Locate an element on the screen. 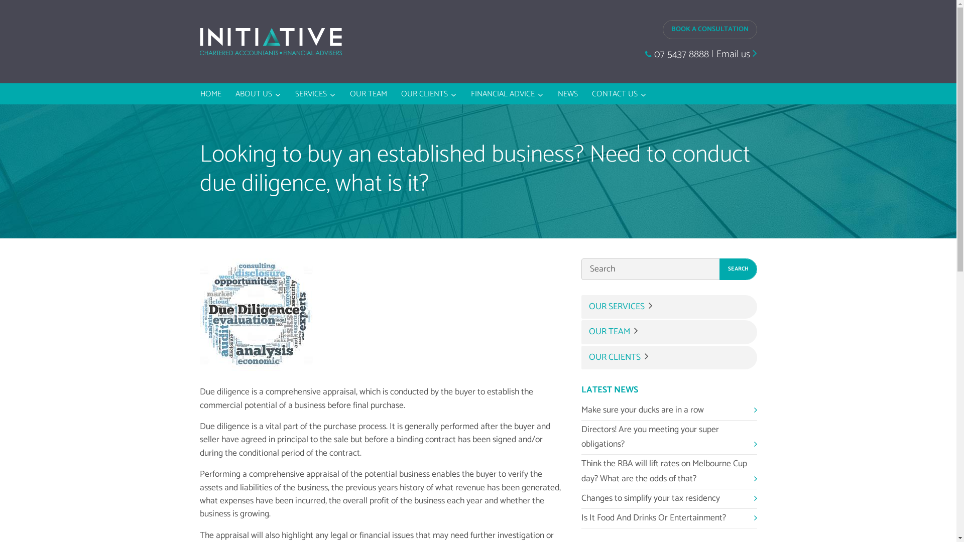  ABOUT US is located at coordinates (258, 94).